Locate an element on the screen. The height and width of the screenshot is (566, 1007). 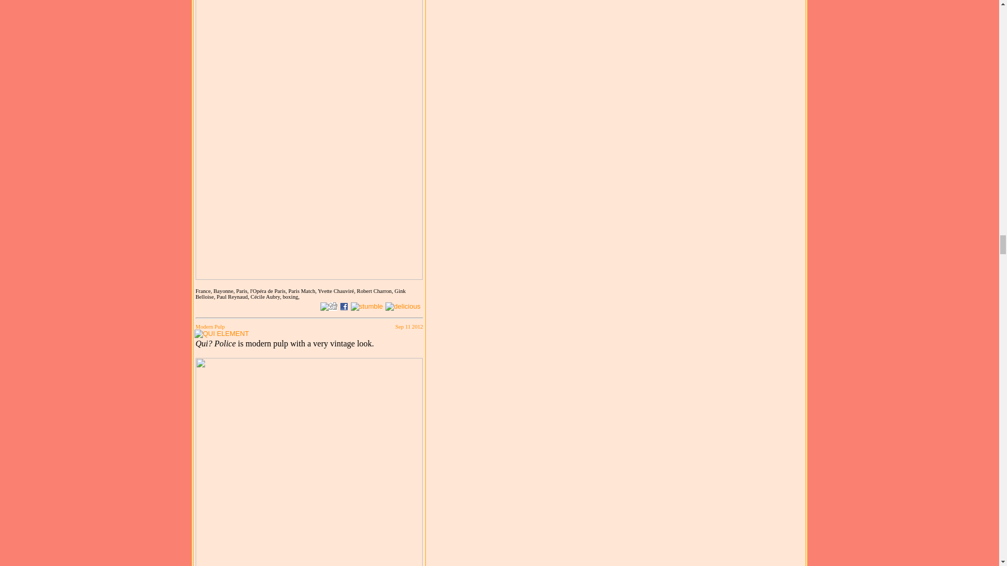
Paris Match is located at coordinates (303, 290).